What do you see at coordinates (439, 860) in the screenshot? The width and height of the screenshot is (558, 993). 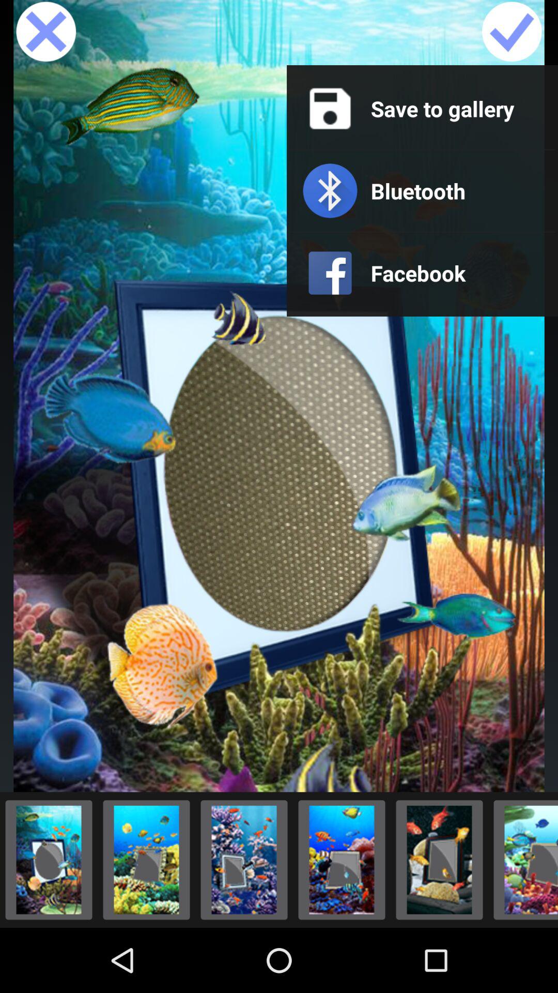 I see `enlarge image` at bounding box center [439, 860].